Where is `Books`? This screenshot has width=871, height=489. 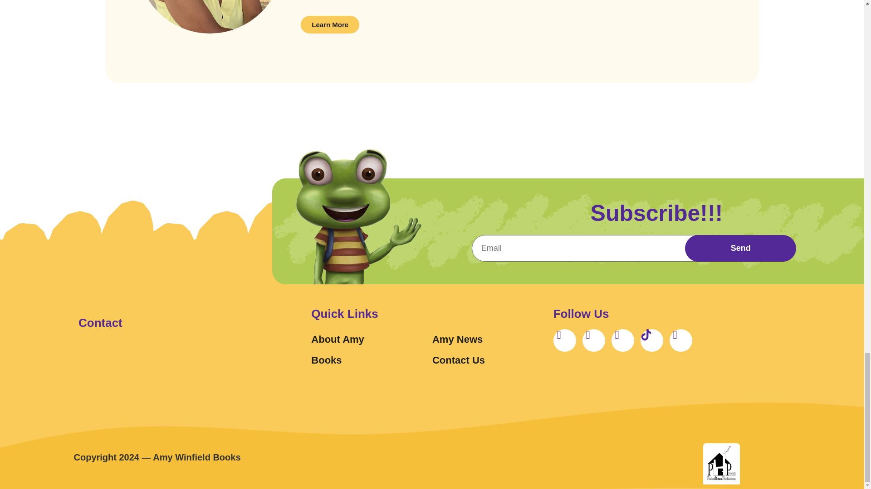
Books is located at coordinates (371, 360).